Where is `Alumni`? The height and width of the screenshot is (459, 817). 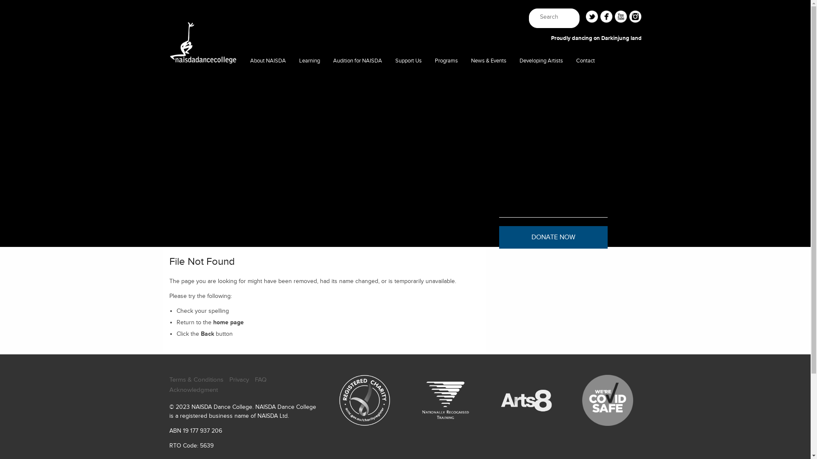 Alumni is located at coordinates (541, 96).